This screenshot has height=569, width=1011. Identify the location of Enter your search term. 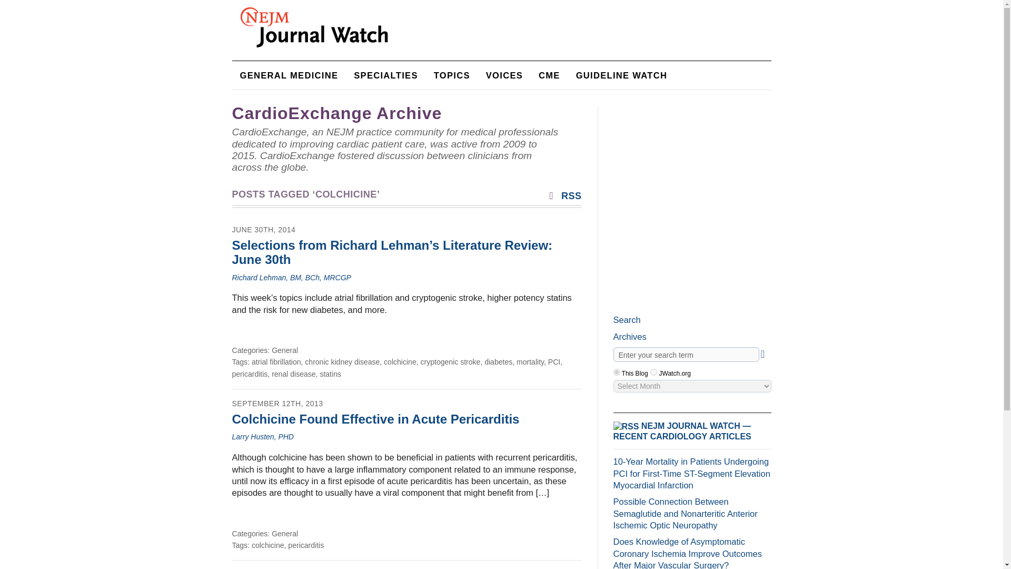
(686, 354).